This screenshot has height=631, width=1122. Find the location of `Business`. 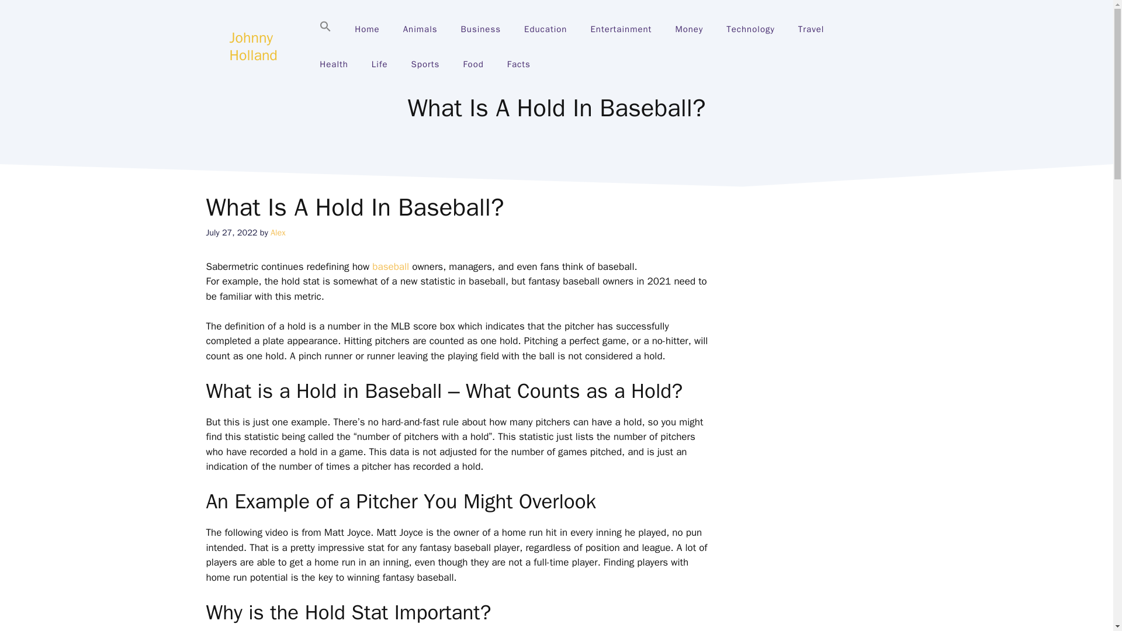

Business is located at coordinates (481, 29).